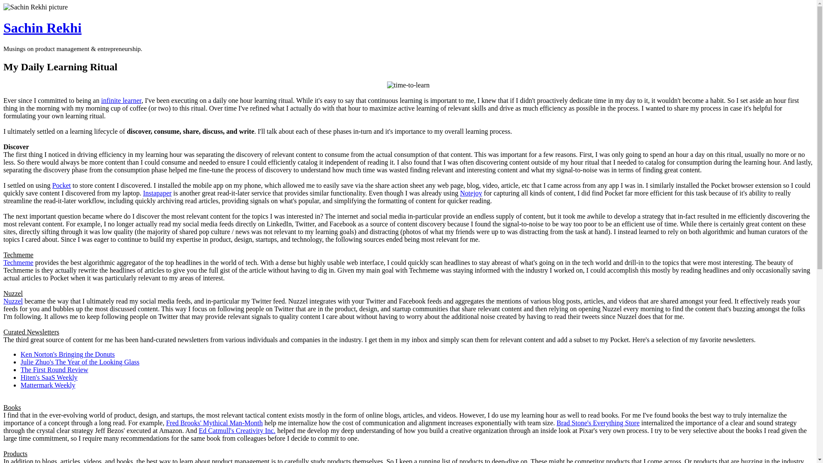 The image size is (823, 463). I want to click on Sachin Rekhi, so click(42, 28).